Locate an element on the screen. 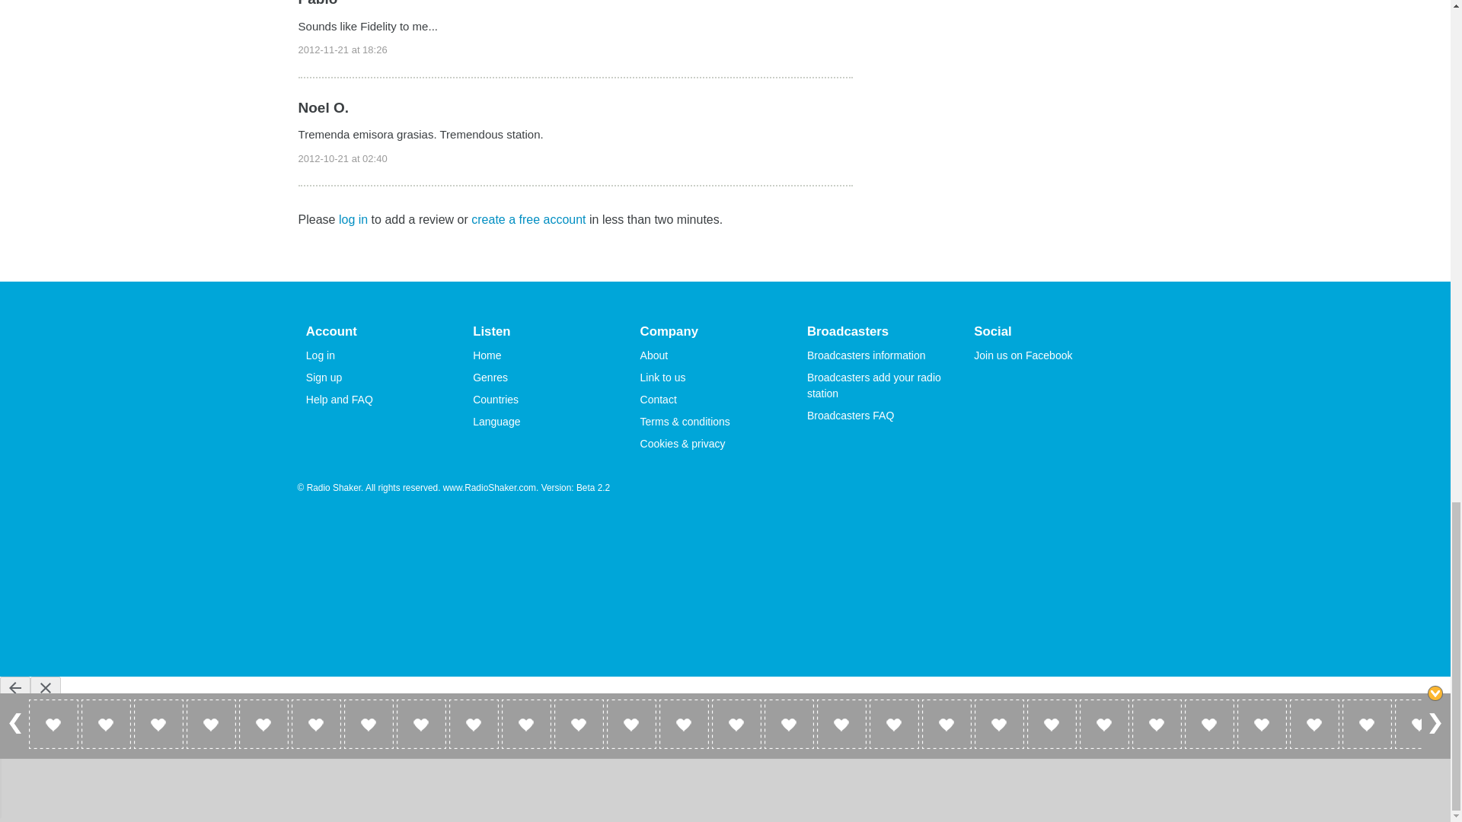  Broadcasters add your radio station is located at coordinates (874, 385).